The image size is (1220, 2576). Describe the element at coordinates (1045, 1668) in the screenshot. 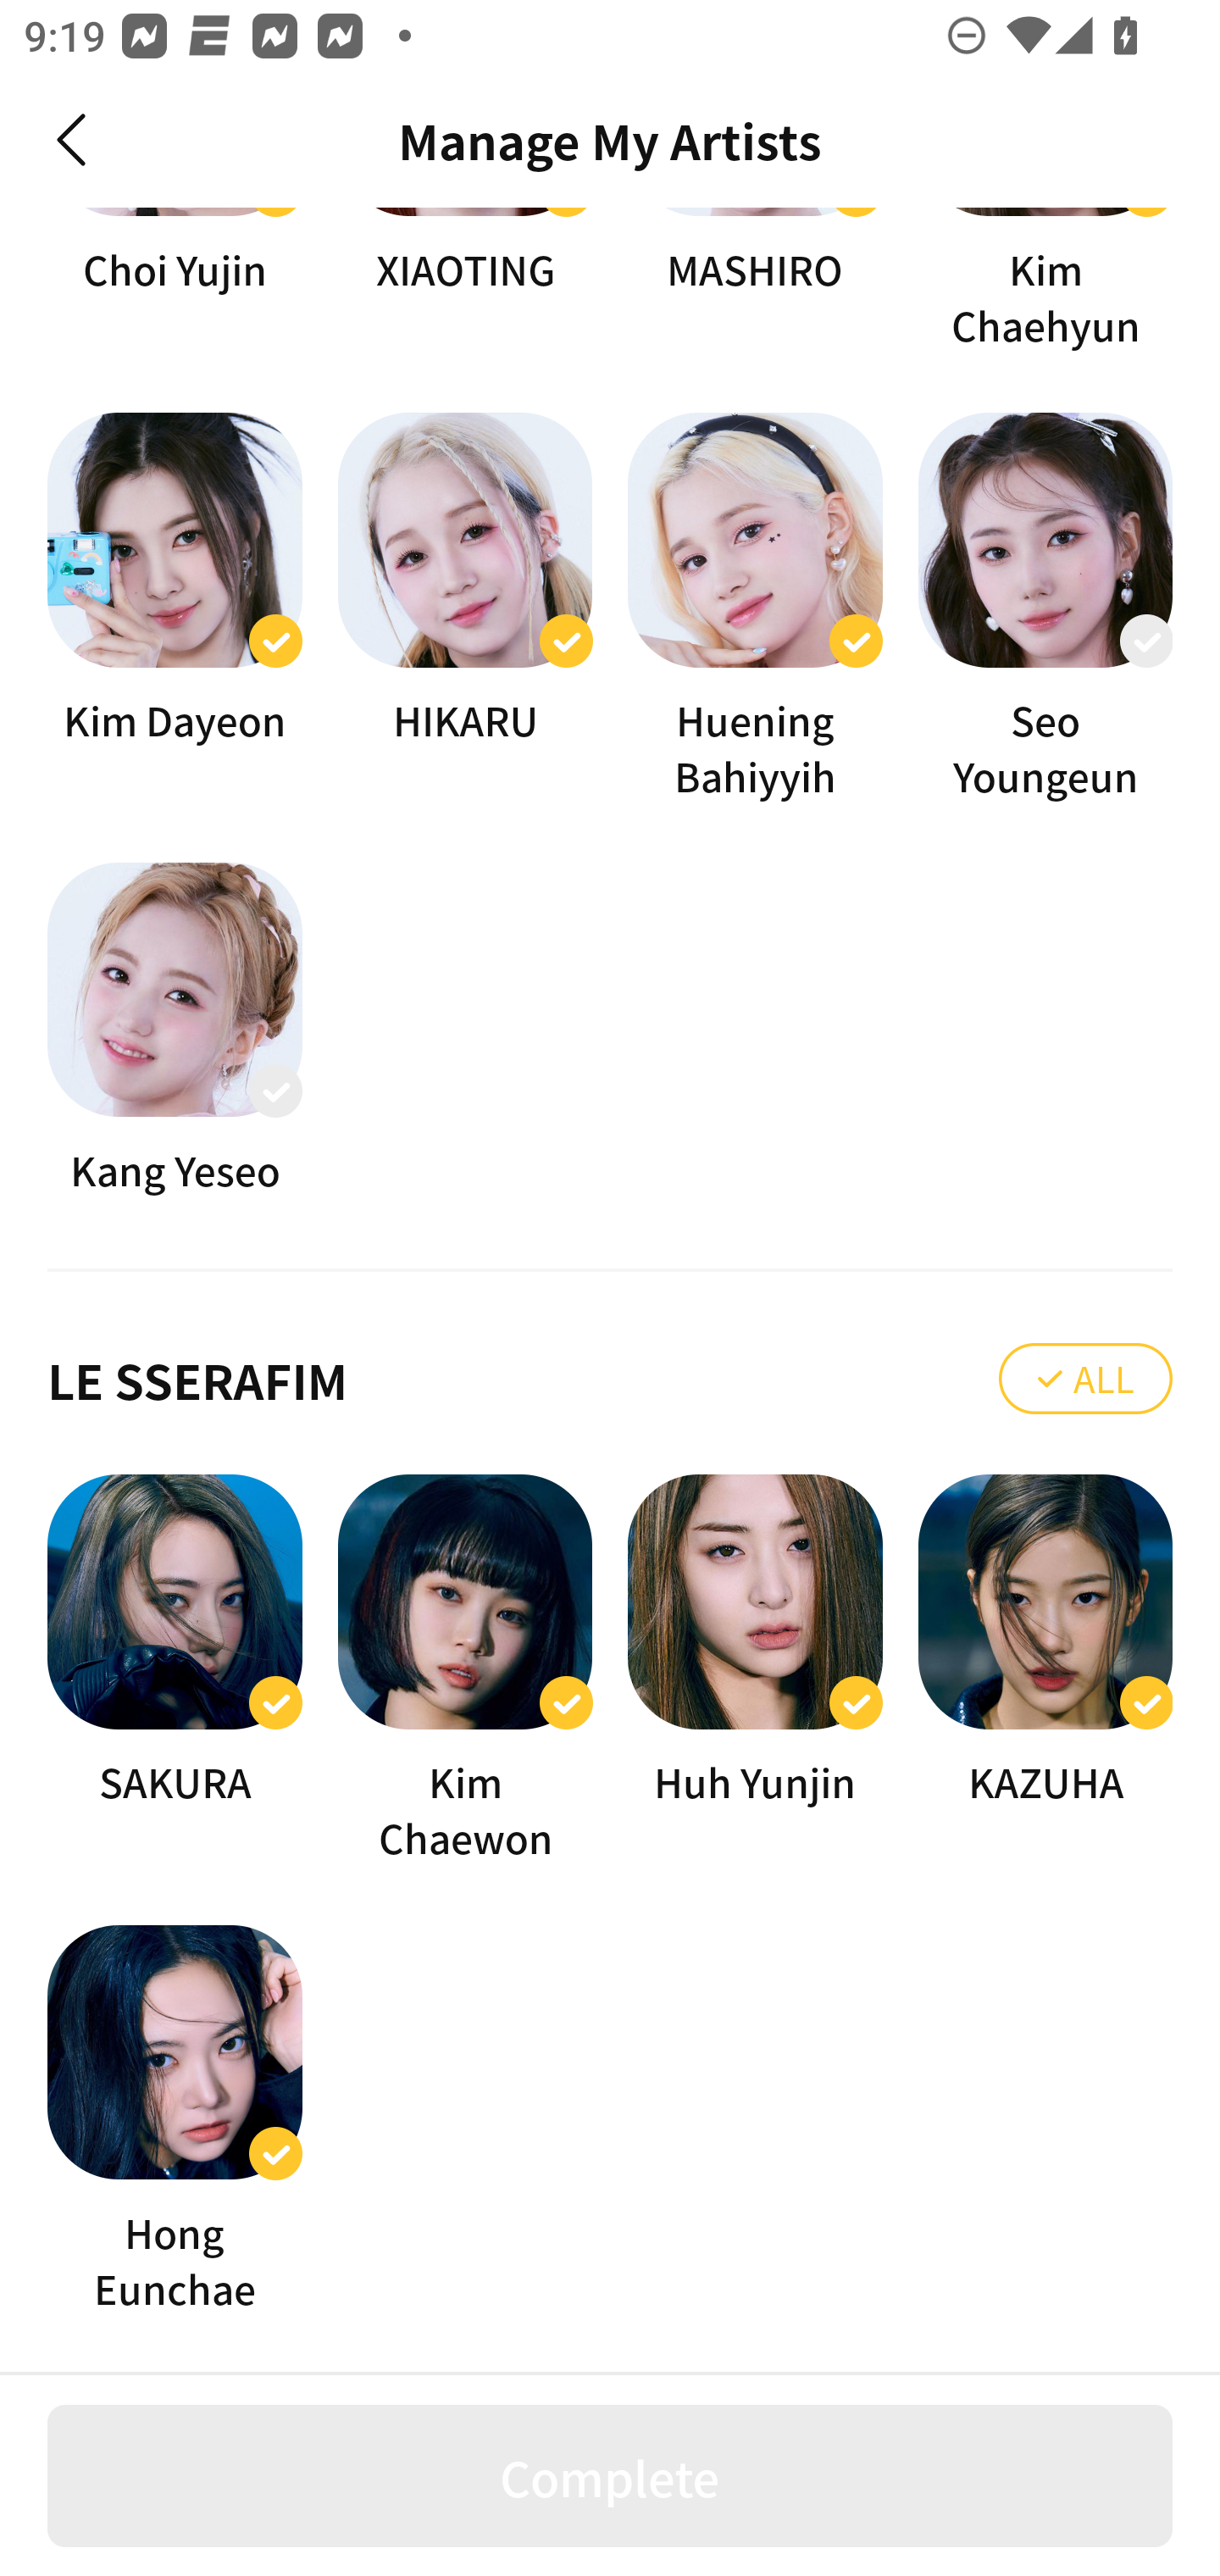

I see `KAZUHA` at that location.